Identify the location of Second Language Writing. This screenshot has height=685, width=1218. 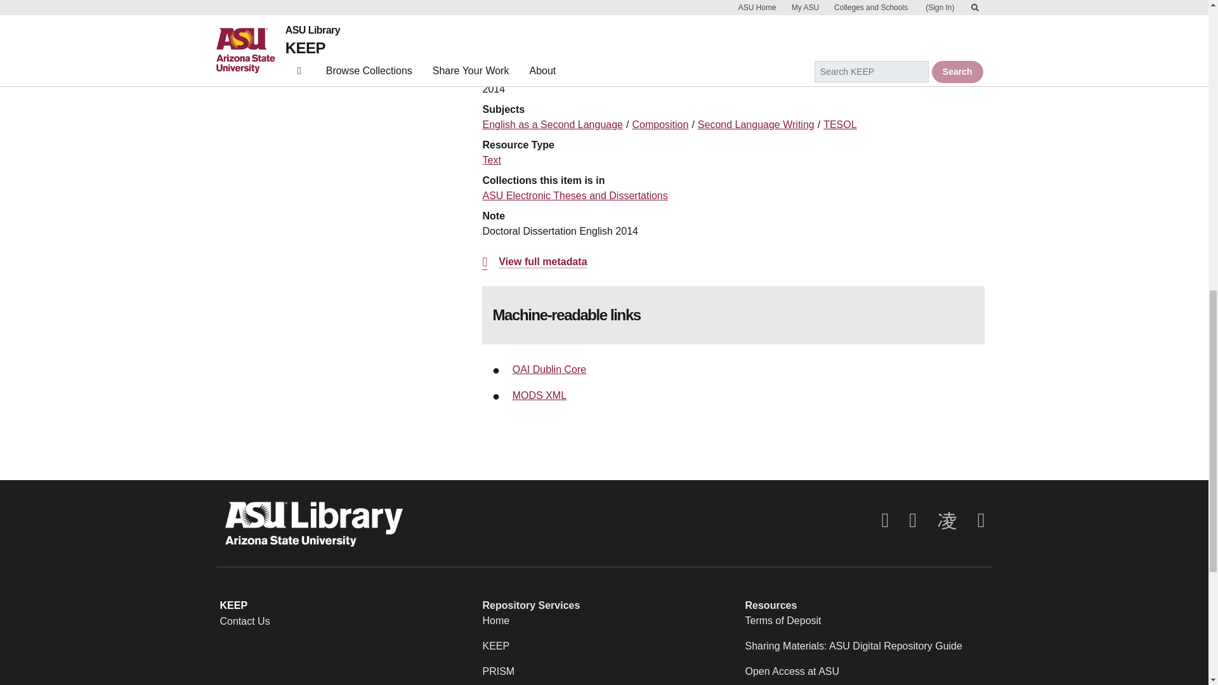
(756, 124).